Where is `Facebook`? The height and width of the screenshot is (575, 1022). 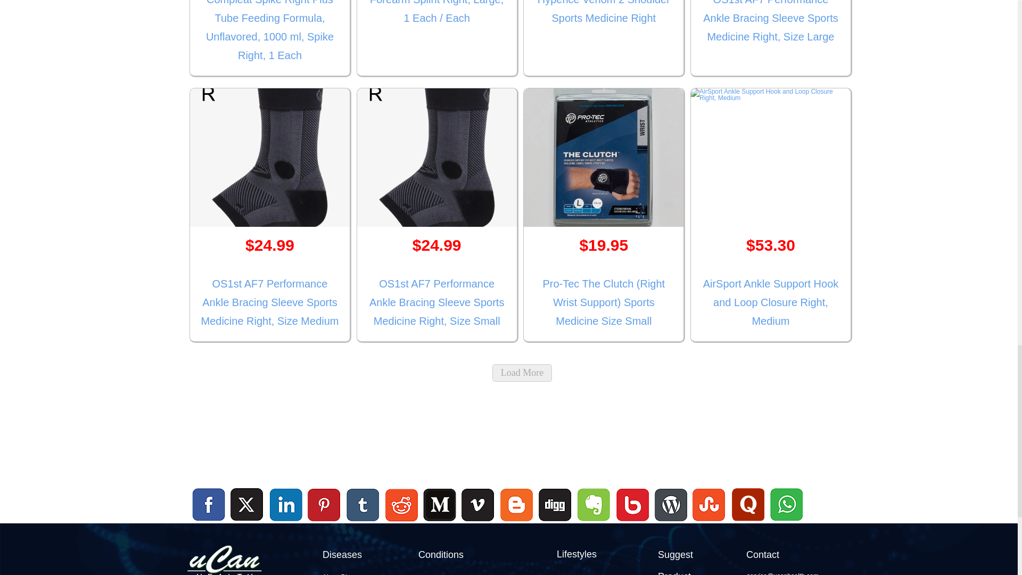
Facebook is located at coordinates (209, 505).